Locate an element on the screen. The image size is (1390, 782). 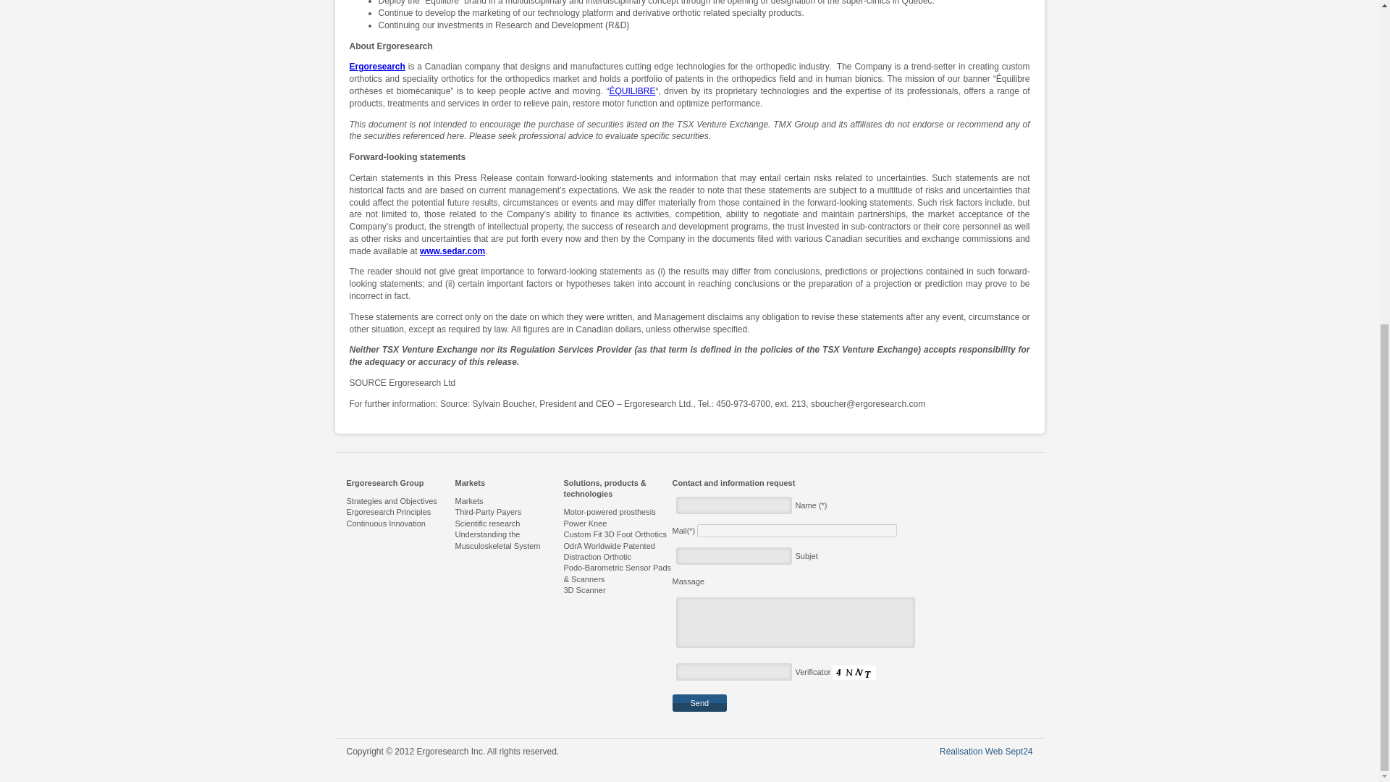
www.sedar.com is located at coordinates (452, 251).